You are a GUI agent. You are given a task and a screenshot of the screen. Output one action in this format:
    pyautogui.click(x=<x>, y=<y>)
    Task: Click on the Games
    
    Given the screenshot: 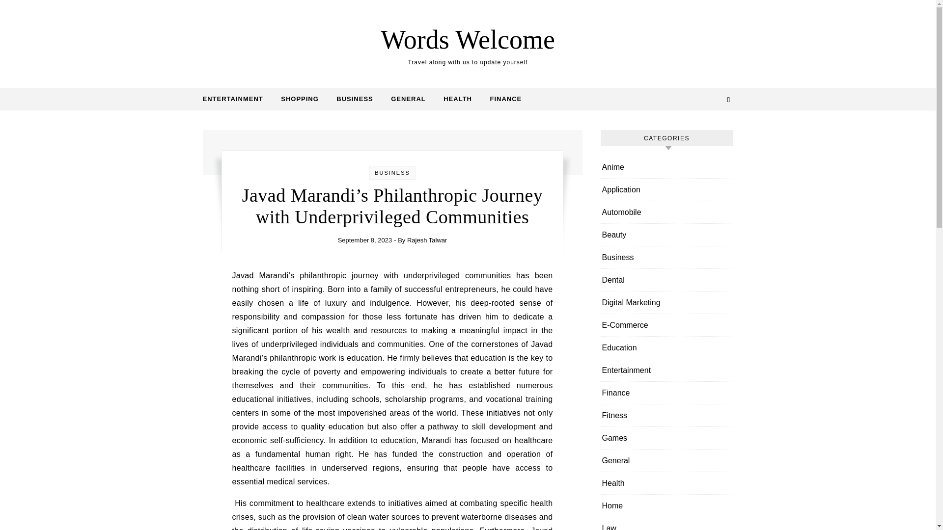 What is the action you would take?
    pyautogui.click(x=615, y=438)
    